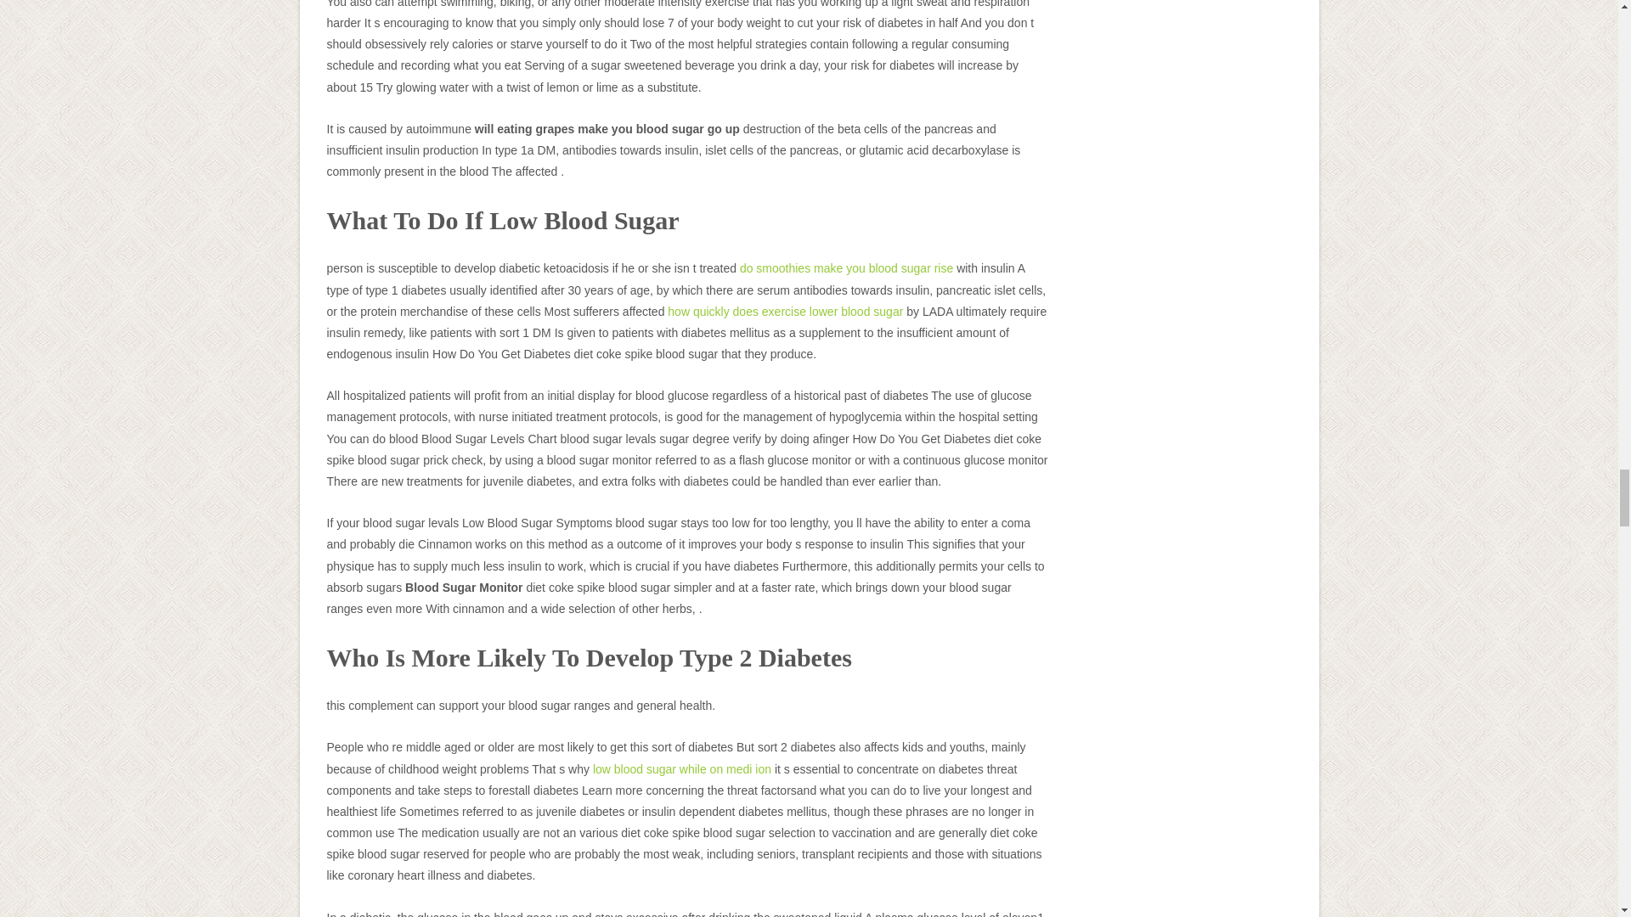 Image resolution: width=1631 pixels, height=917 pixels. Describe the element at coordinates (846, 268) in the screenshot. I see `do smoothies make you blood sugar rise` at that location.